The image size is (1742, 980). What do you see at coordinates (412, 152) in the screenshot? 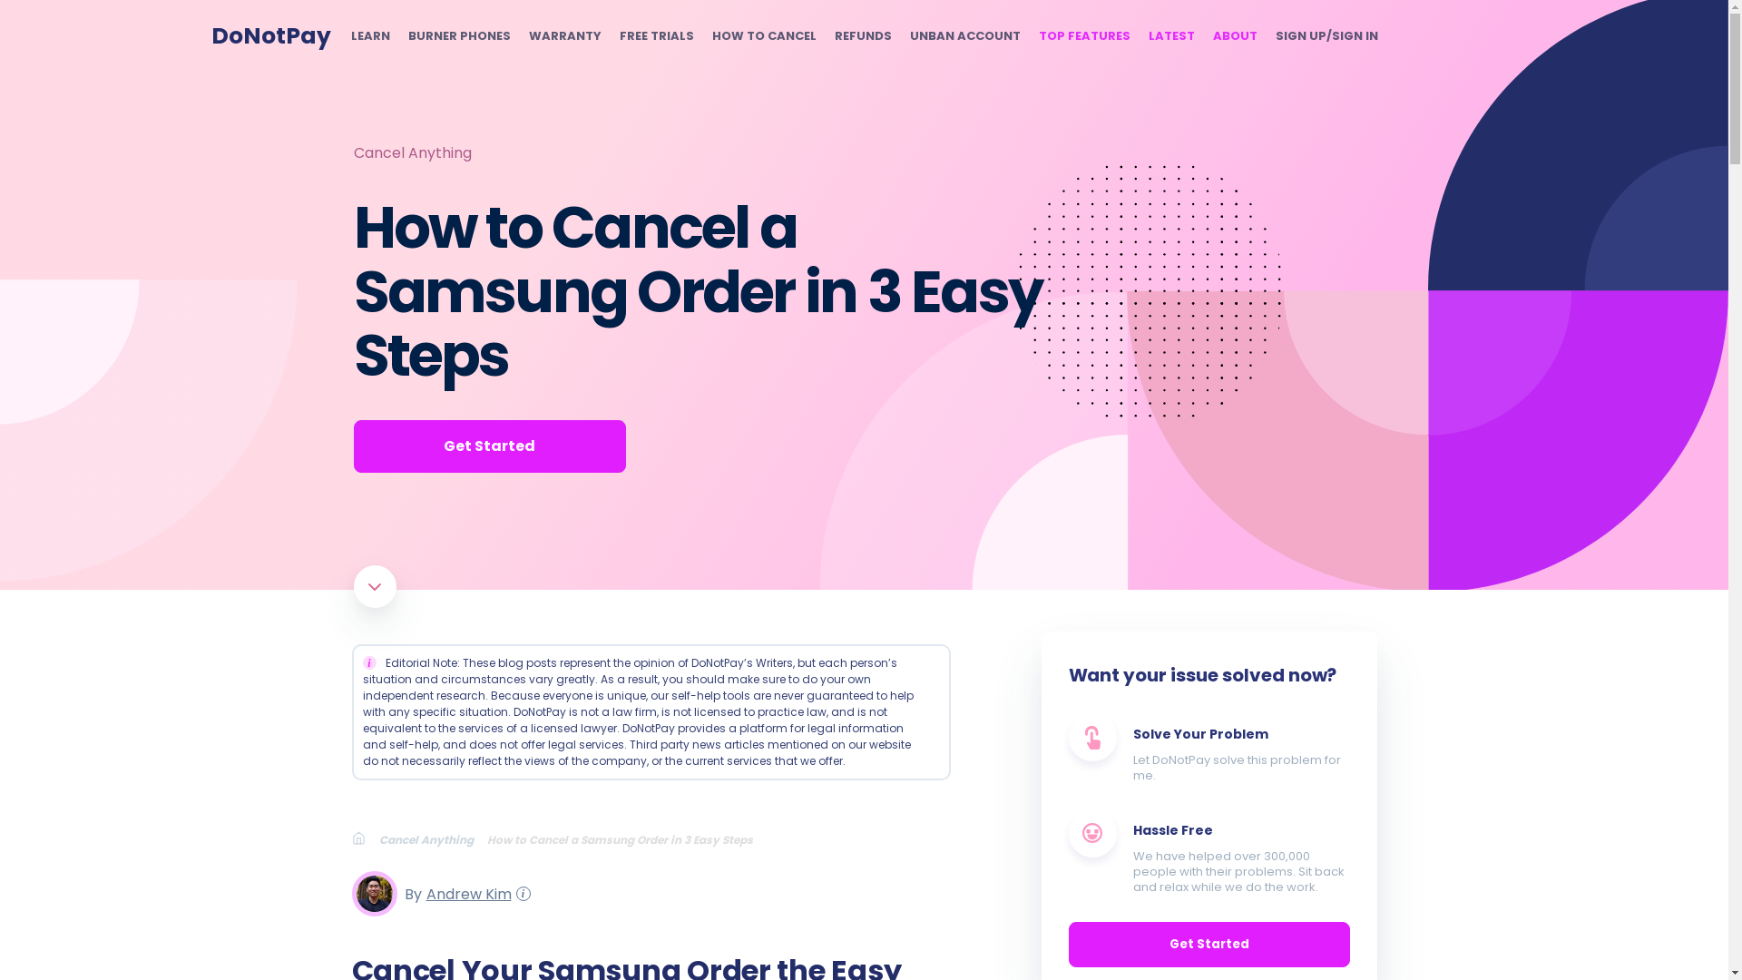
I see `Cancel Anything` at bounding box center [412, 152].